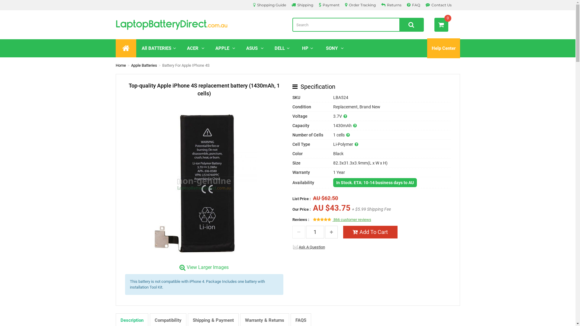 This screenshot has height=326, width=580. Describe the element at coordinates (322, 220) in the screenshot. I see `4.8 Stars` at that location.